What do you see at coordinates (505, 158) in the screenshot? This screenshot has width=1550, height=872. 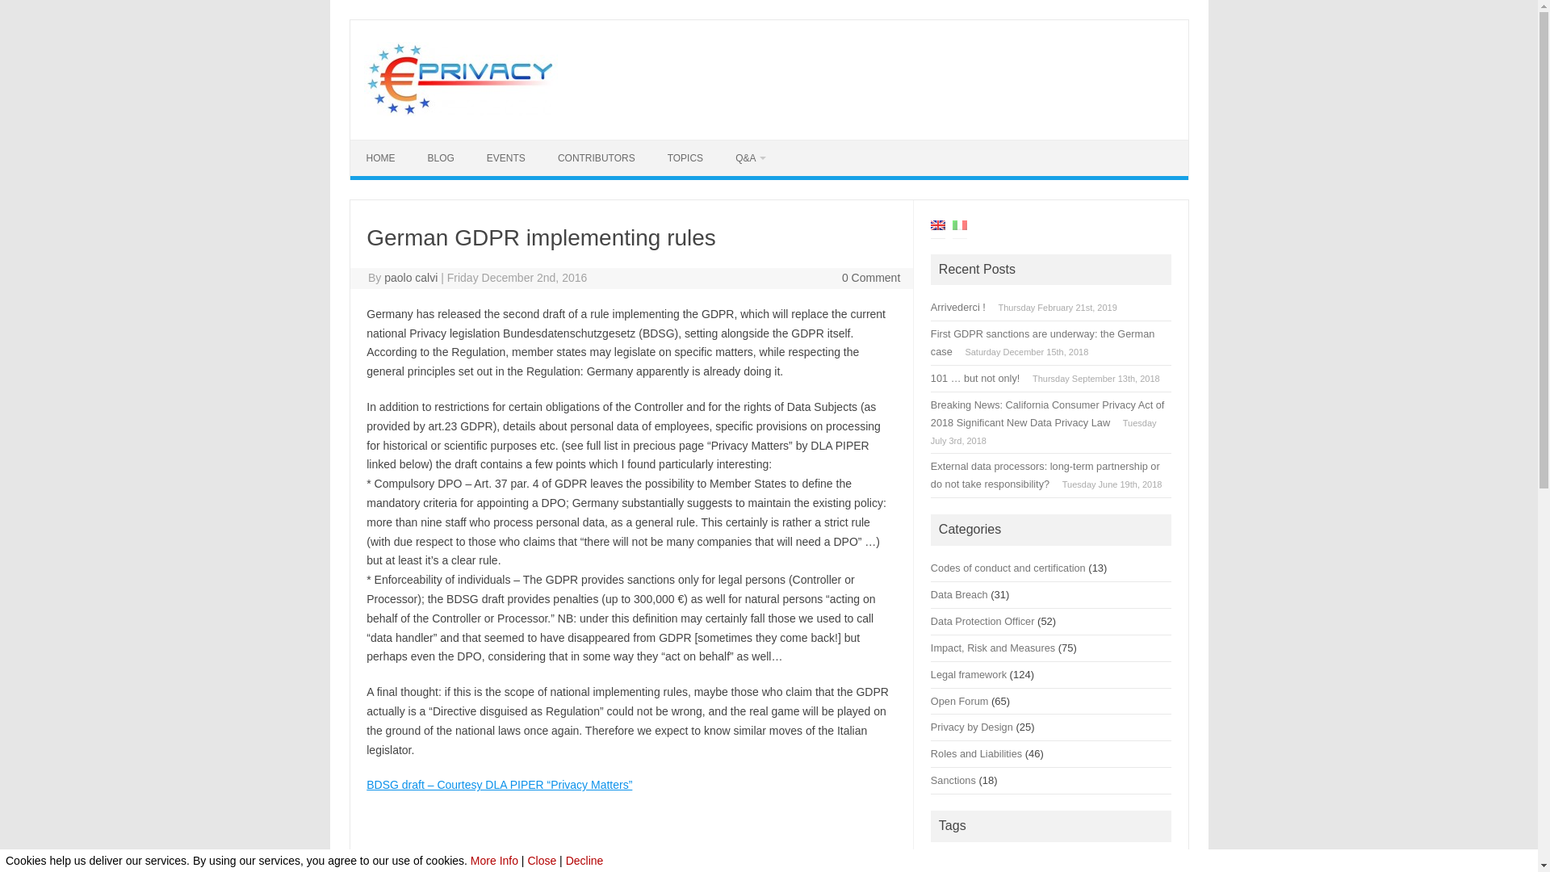 I see `EVENTS` at bounding box center [505, 158].